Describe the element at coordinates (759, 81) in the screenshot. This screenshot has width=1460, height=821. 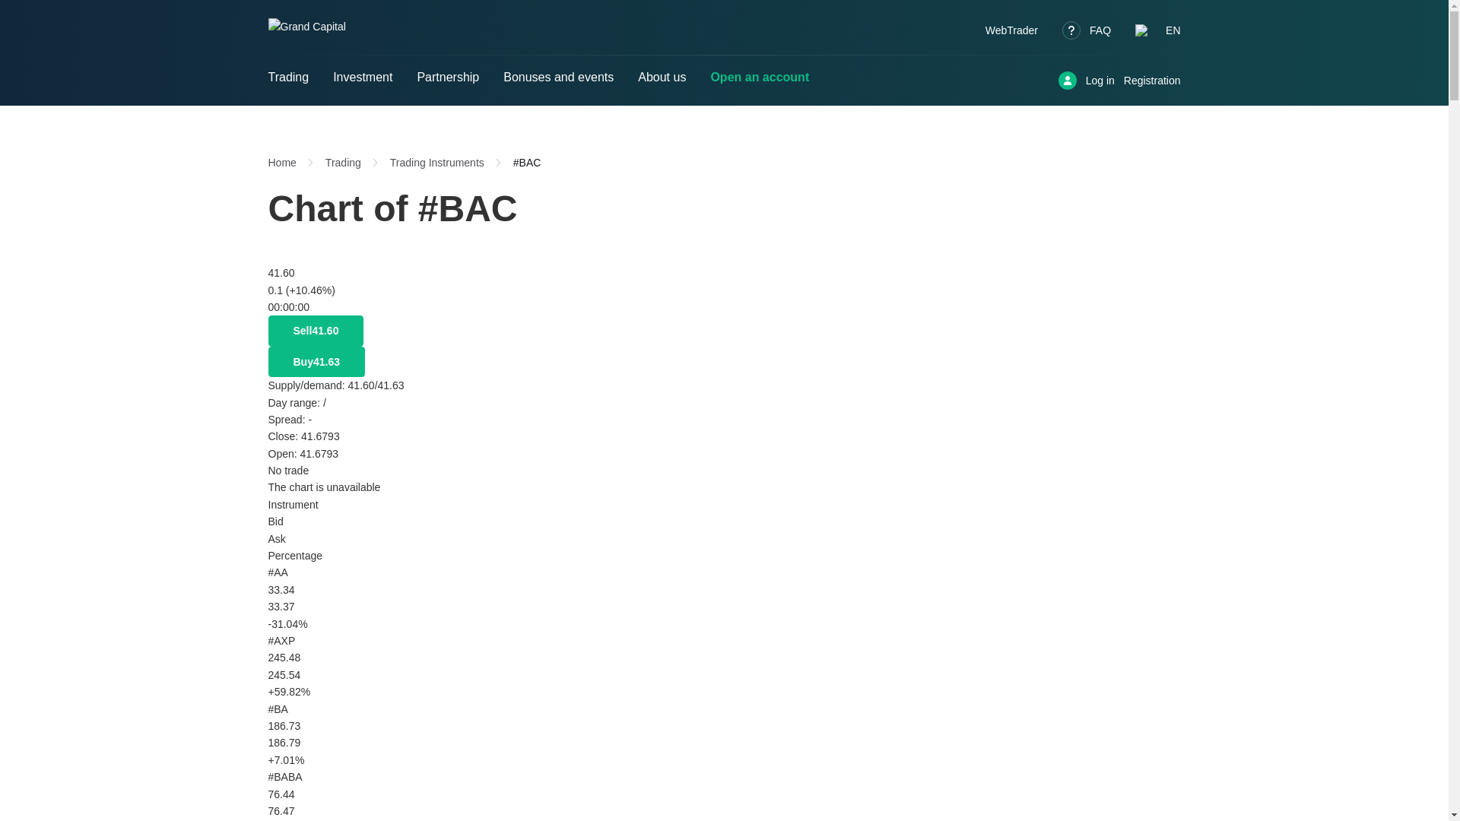
I see `Open an account` at that location.